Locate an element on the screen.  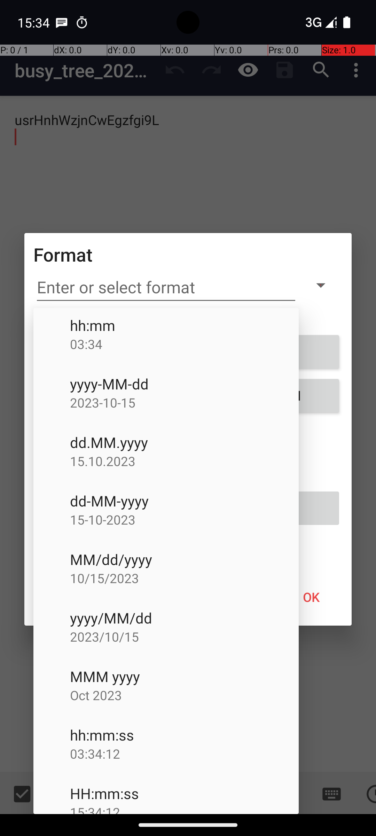
MM/dd/yyyy is located at coordinates (185, 559).